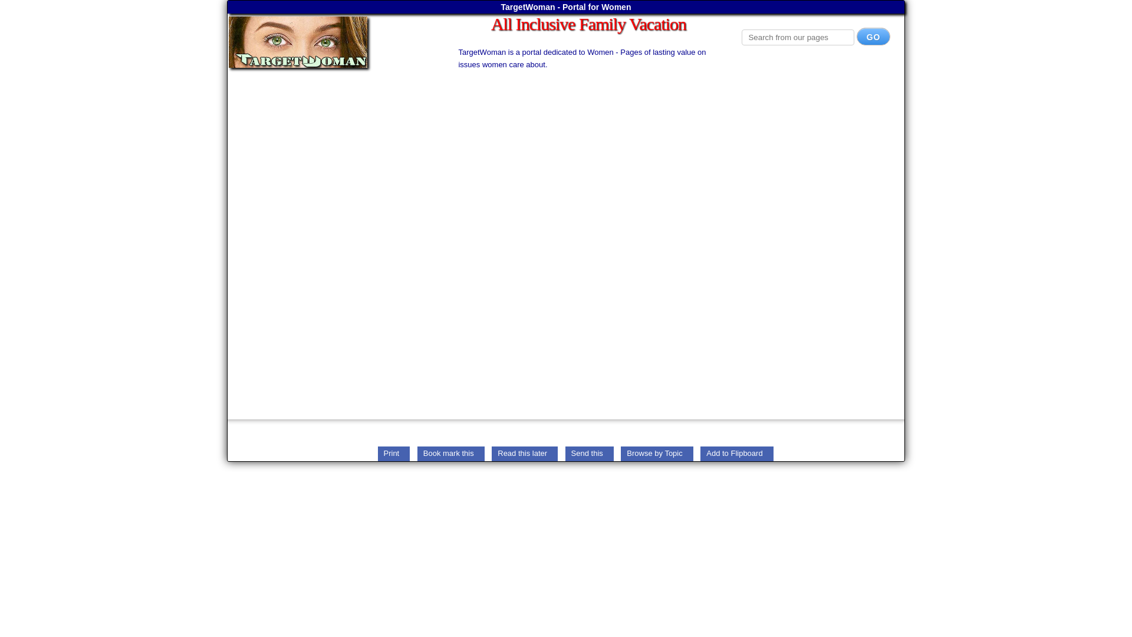 This screenshot has height=637, width=1132. Describe the element at coordinates (525, 453) in the screenshot. I see `Read this later` at that location.